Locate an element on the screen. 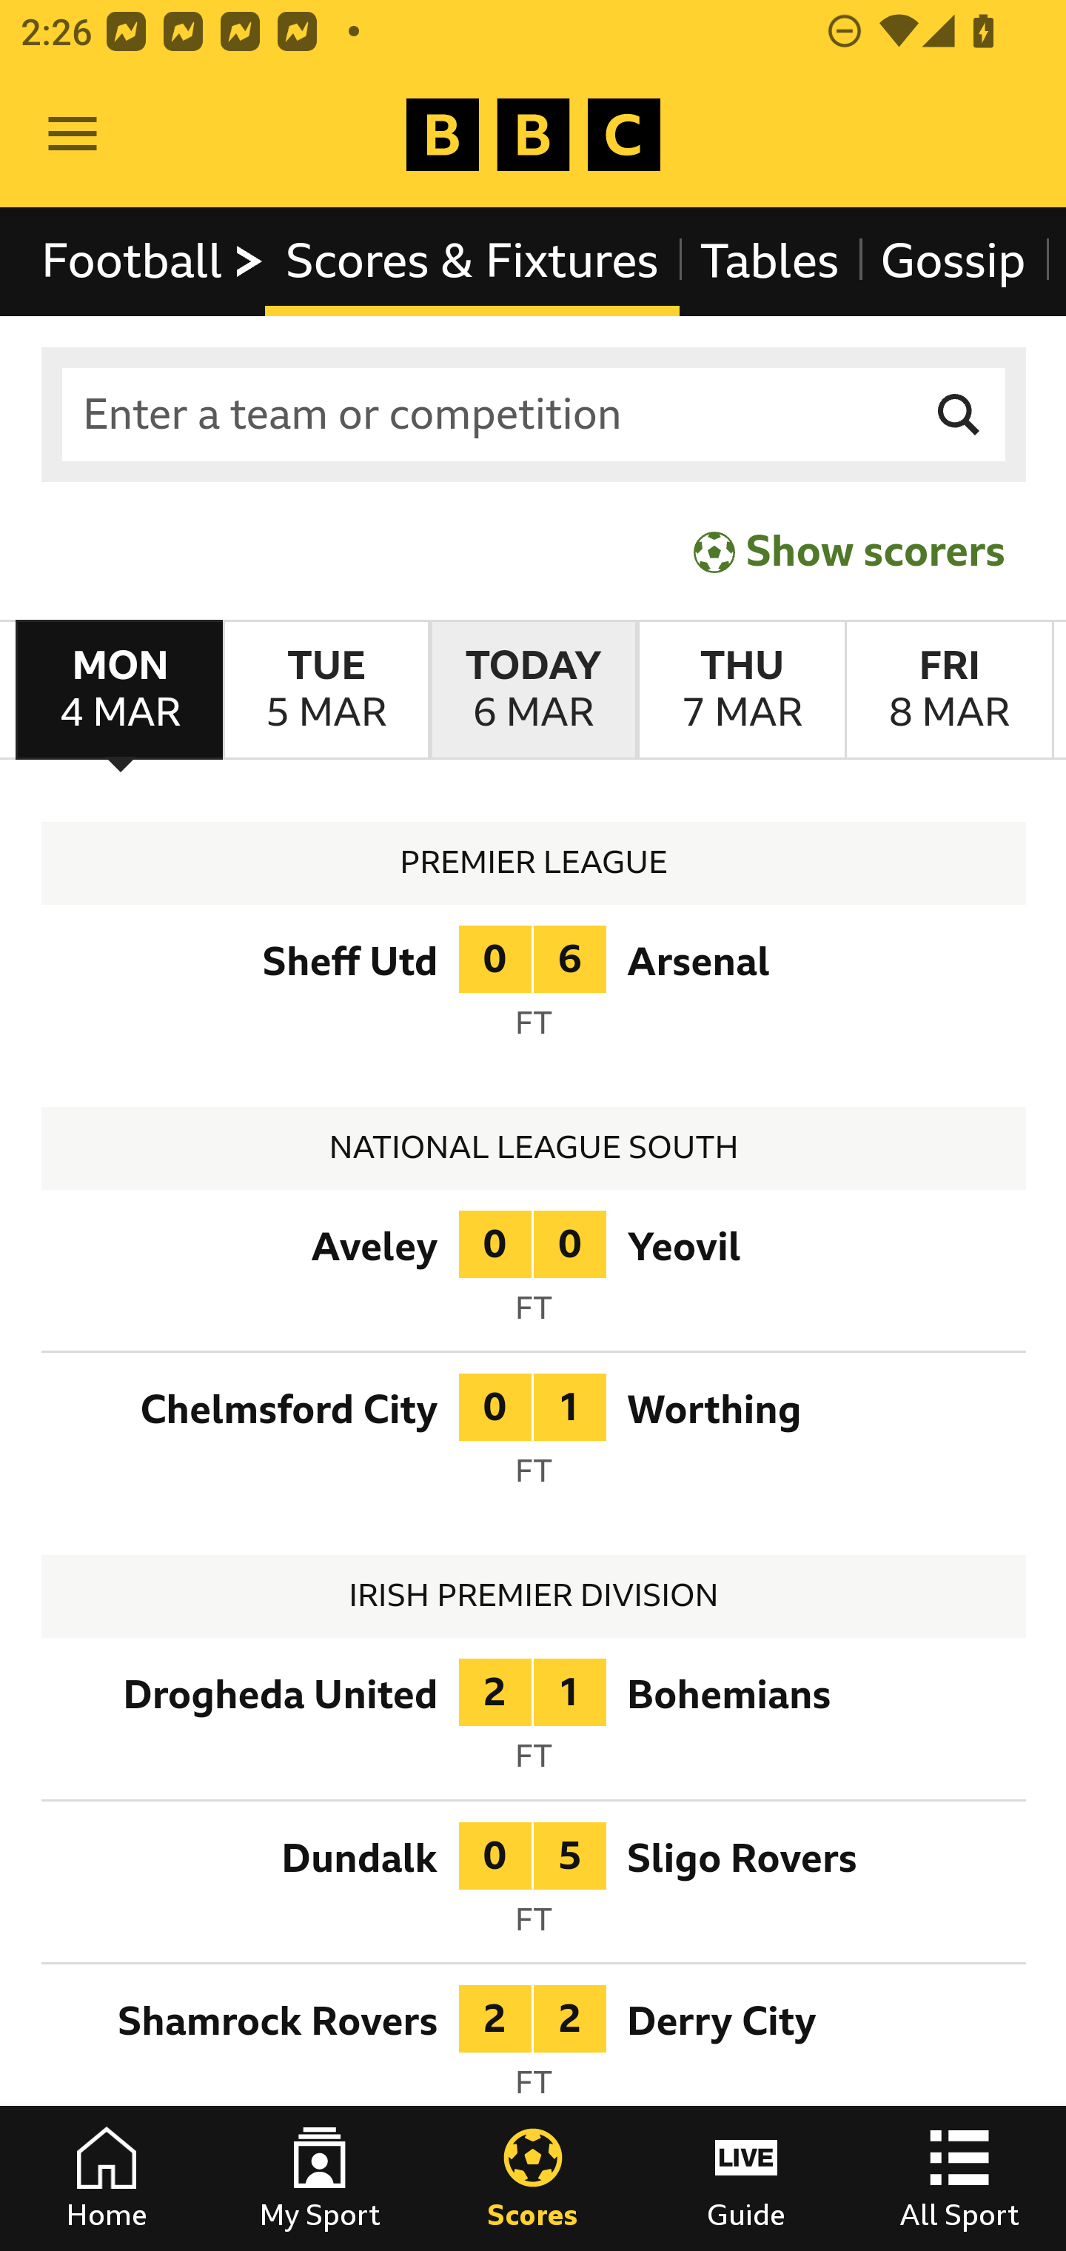  Open Menu is located at coordinates (73, 135).